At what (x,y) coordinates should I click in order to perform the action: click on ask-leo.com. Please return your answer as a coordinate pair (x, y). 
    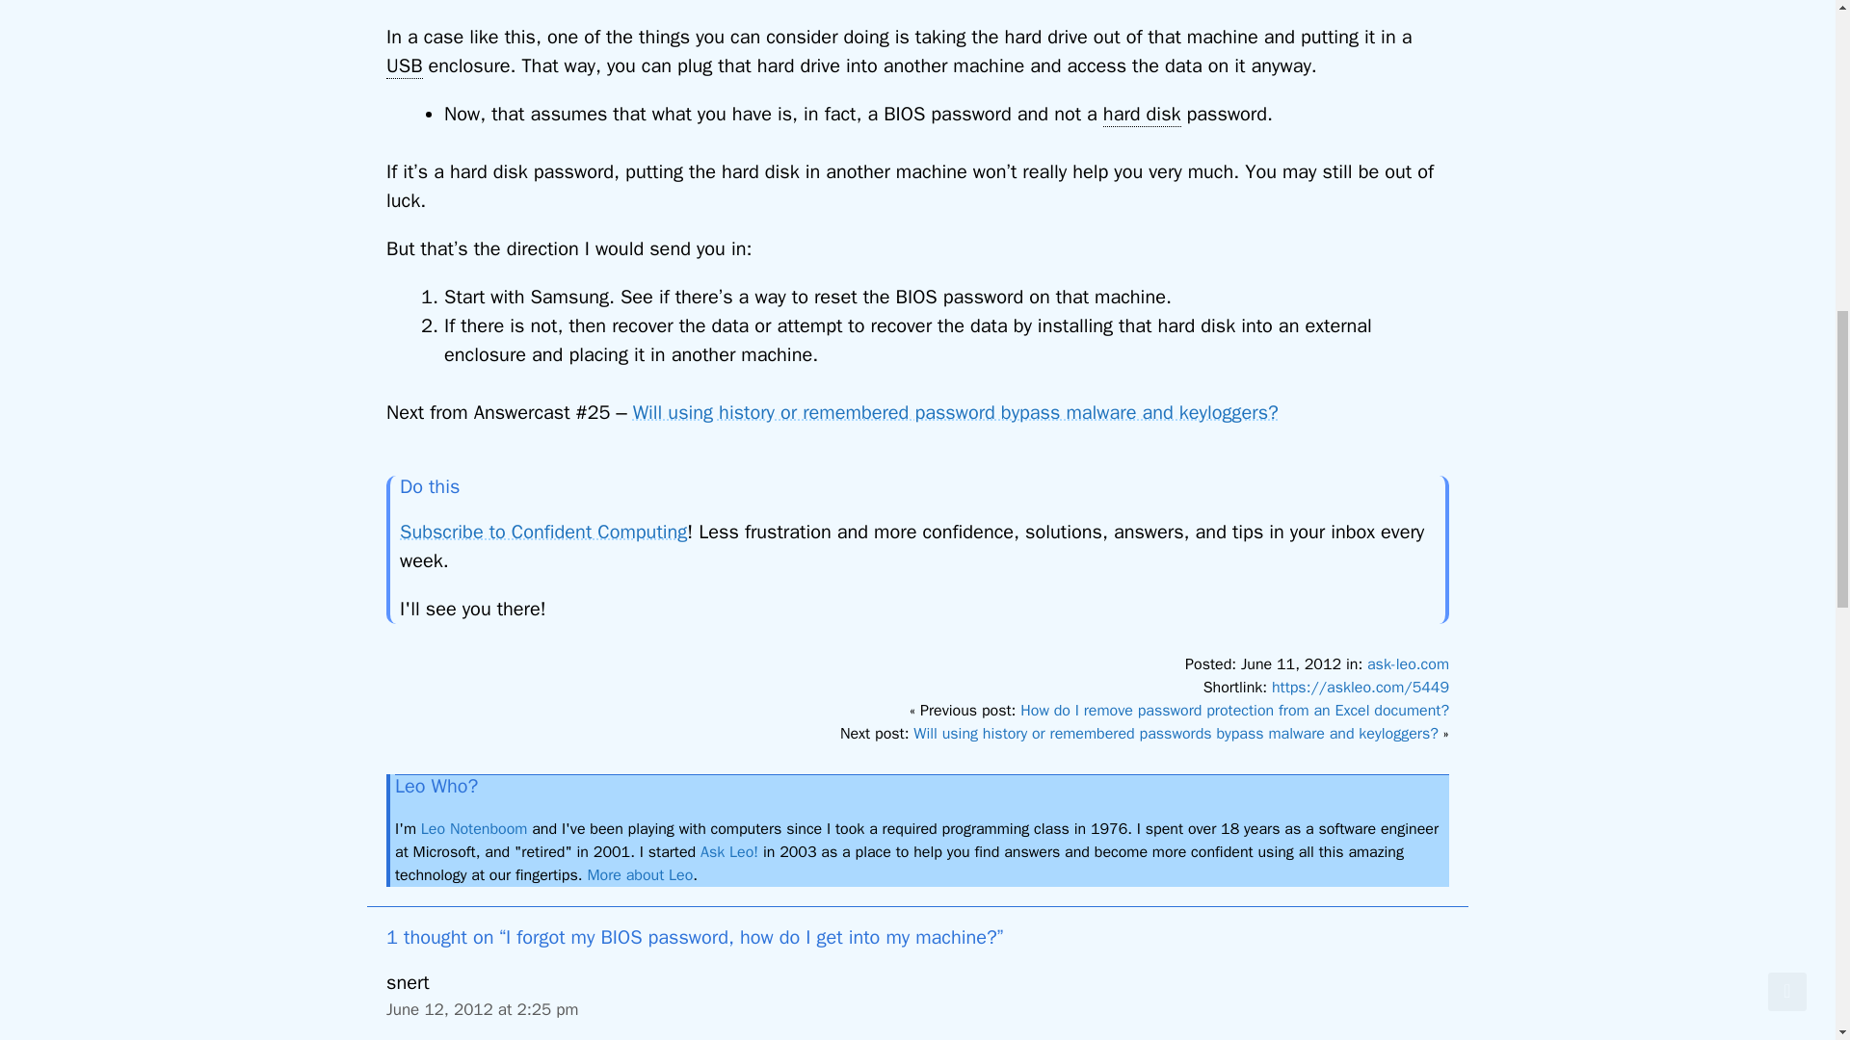
    Looking at the image, I should click on (1407, 664).